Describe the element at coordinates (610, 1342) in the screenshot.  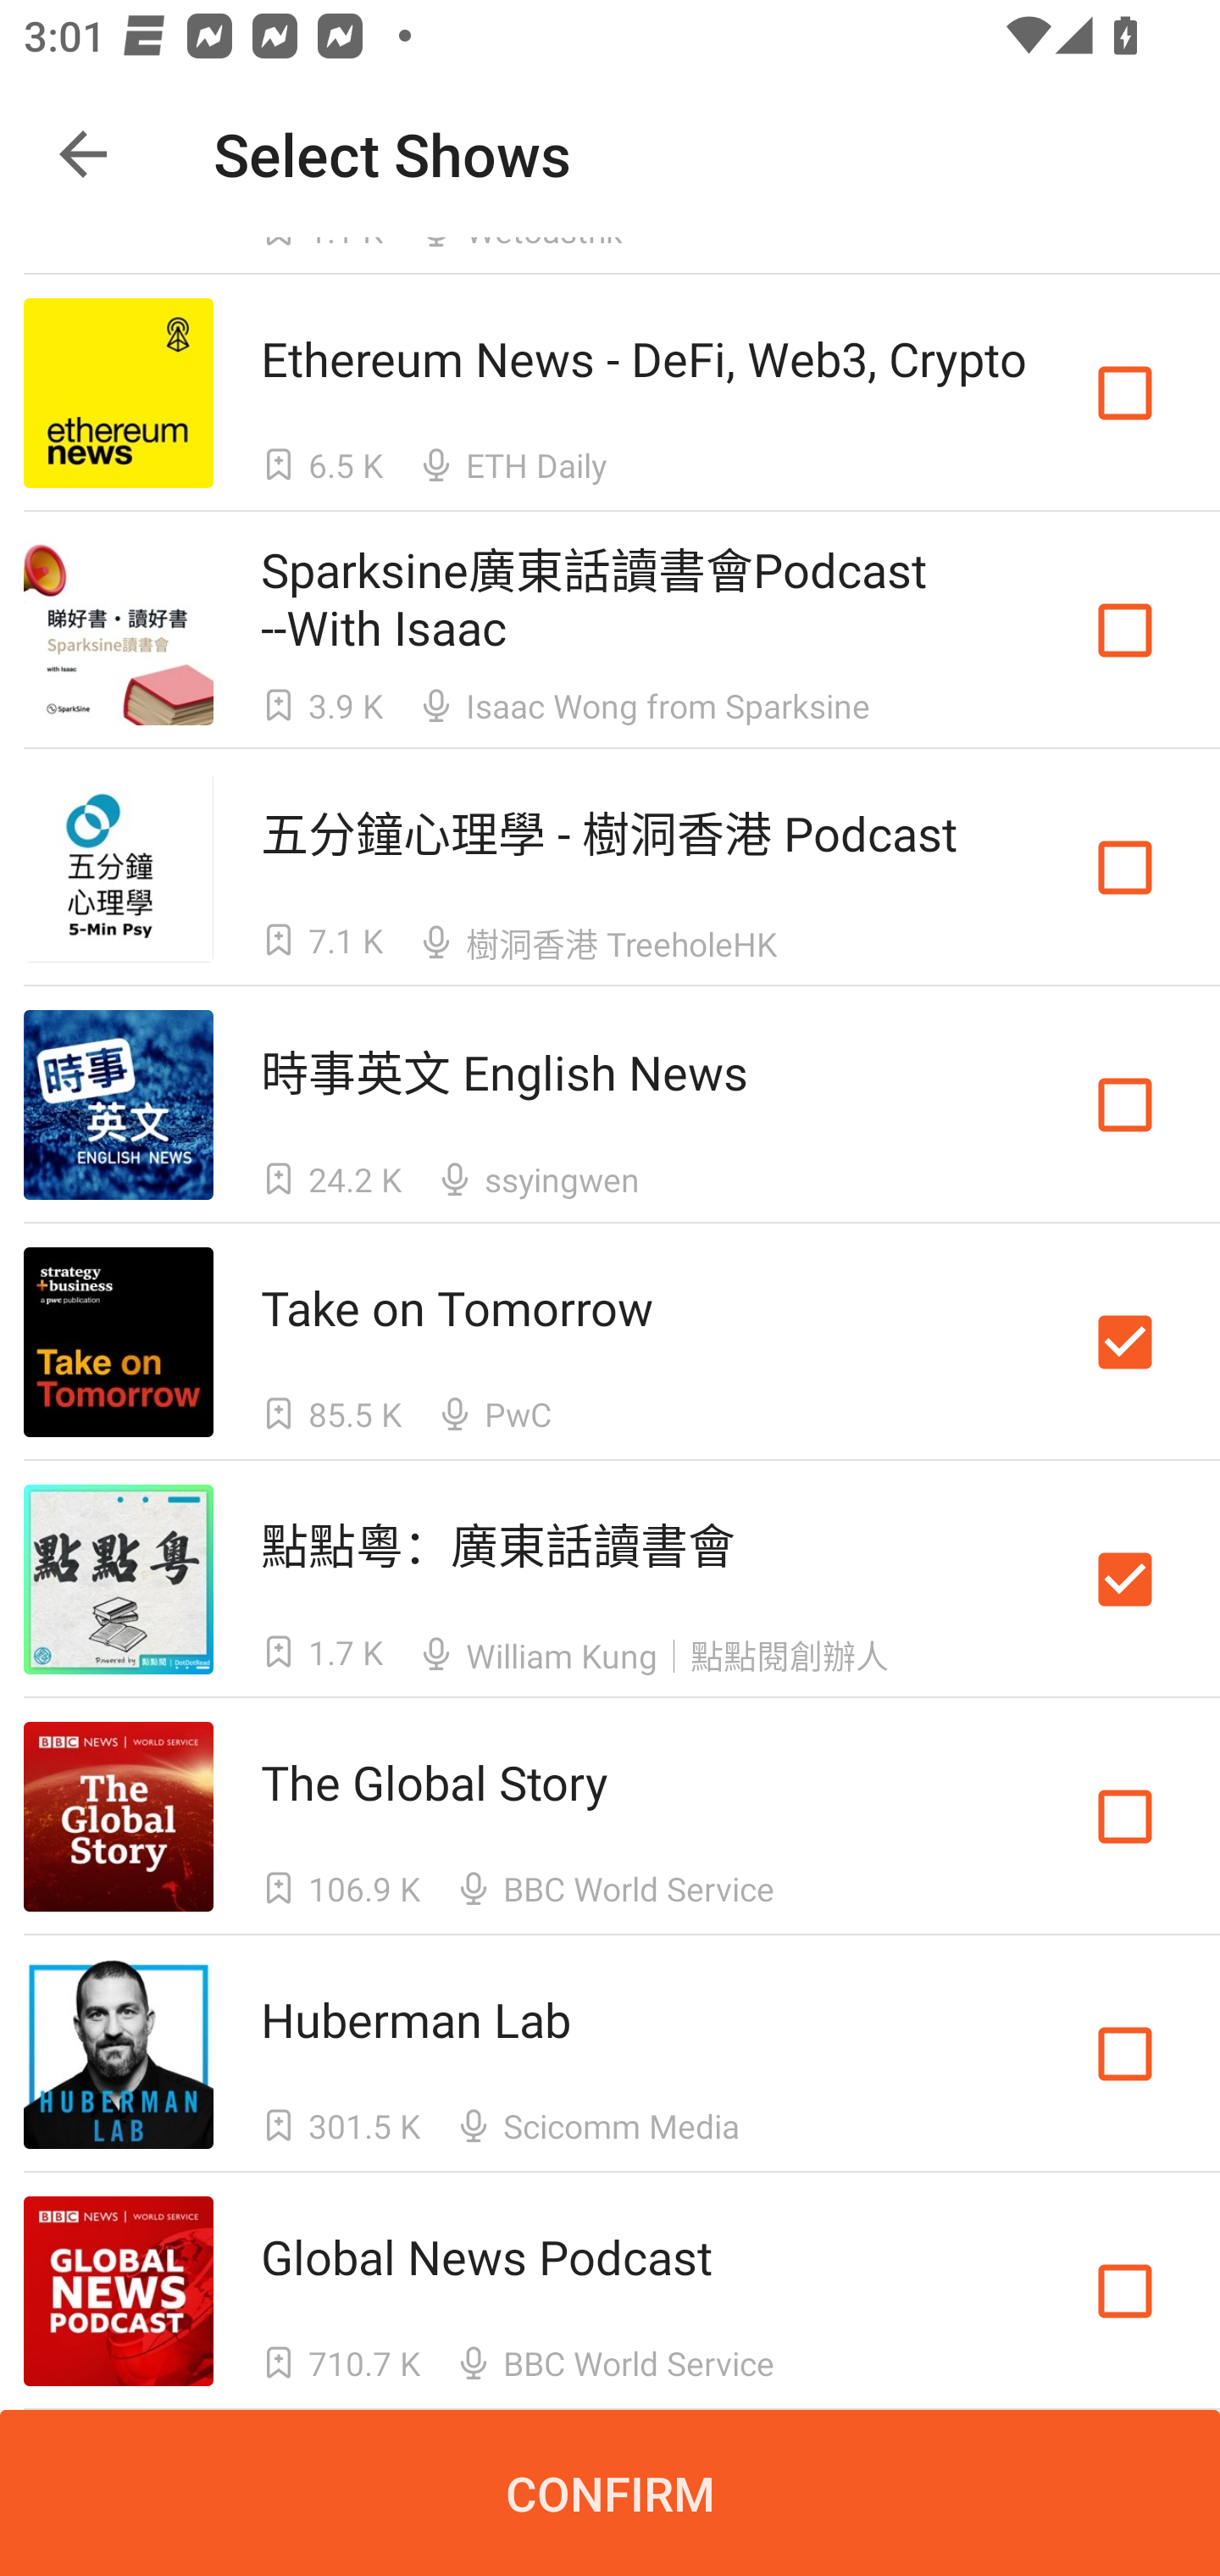
I see `Take on Tomorrow Take on Tomorrow  85.5 K  PwC` at that location.